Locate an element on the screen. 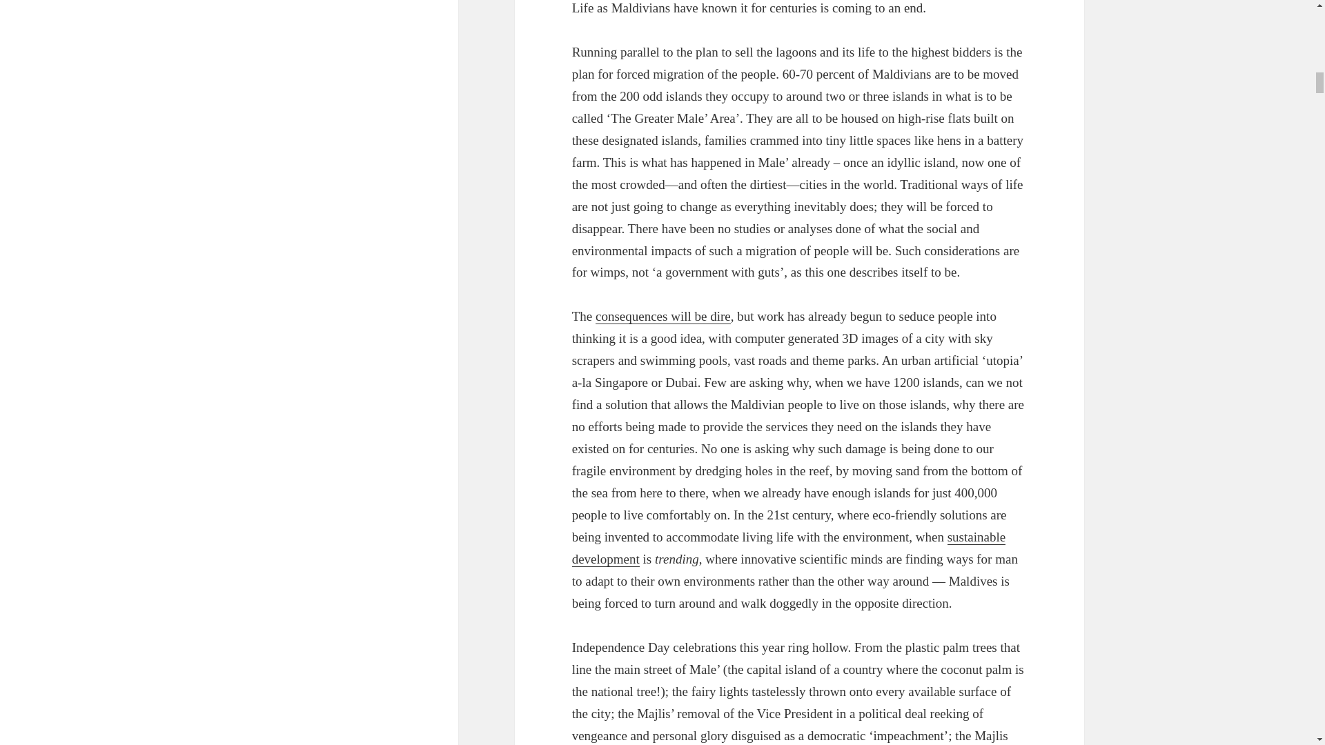 This screenshot has width=1325, height=745. sustainable development is located at coordinates (789, 548).